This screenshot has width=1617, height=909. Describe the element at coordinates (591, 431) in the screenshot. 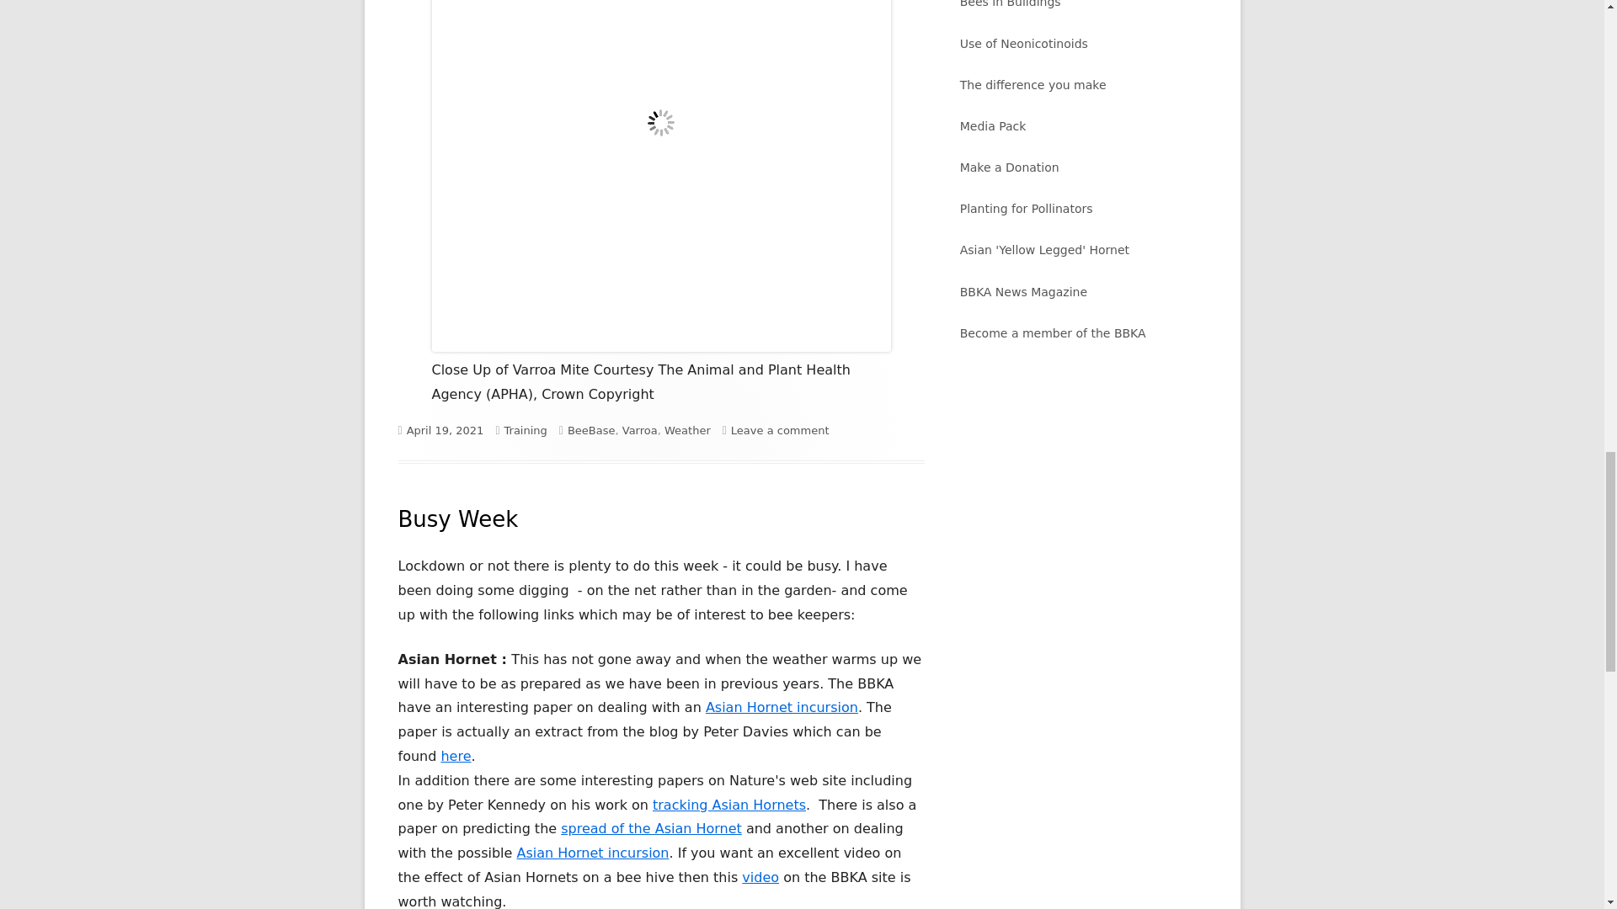

I see `video` at that location.